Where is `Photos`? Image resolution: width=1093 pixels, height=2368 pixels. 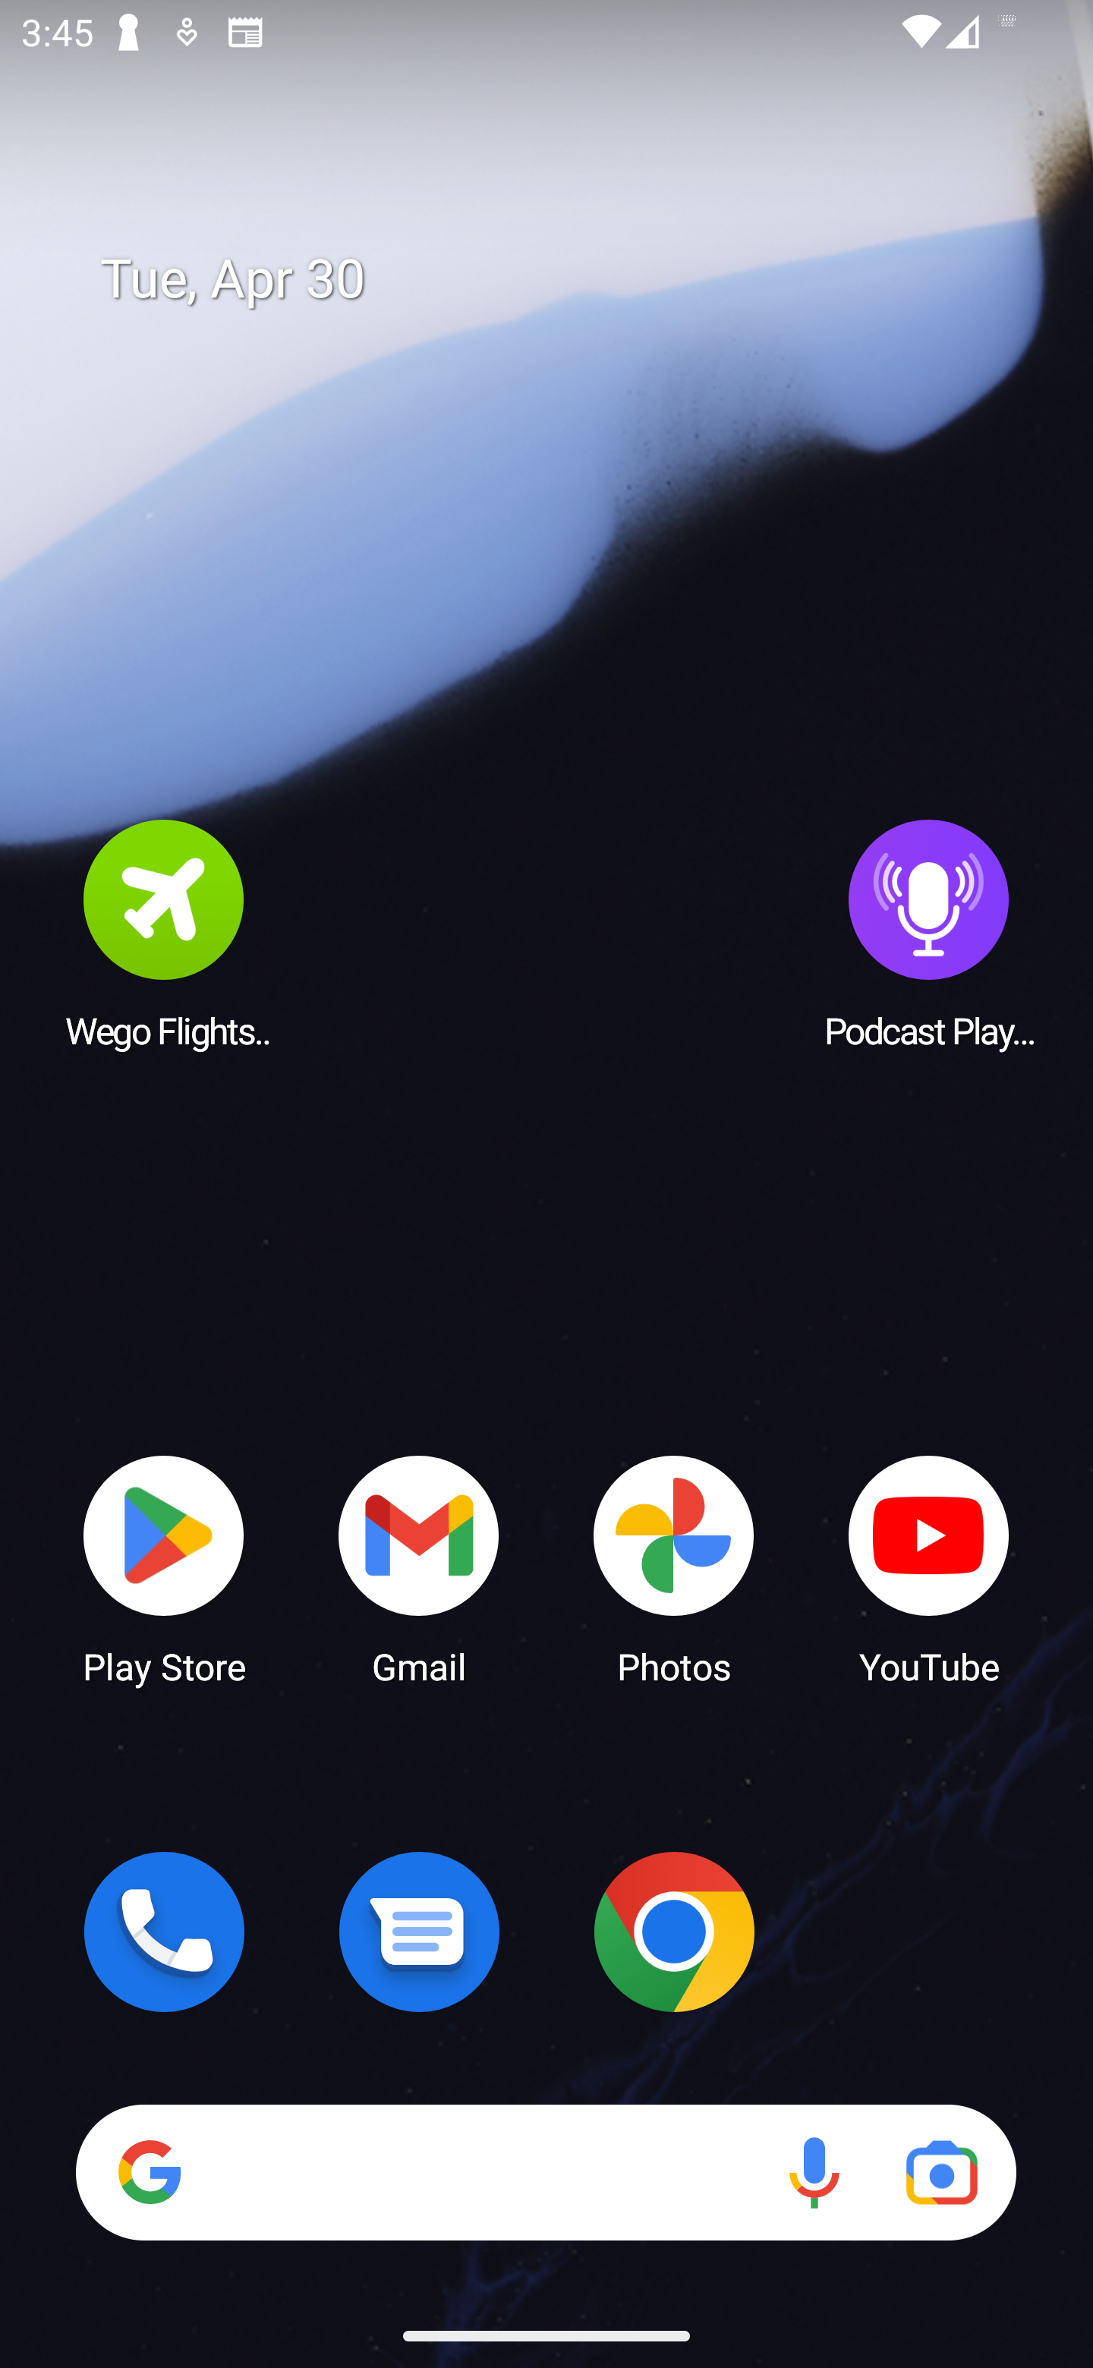 Photos is located at coordinates (674, 1568).